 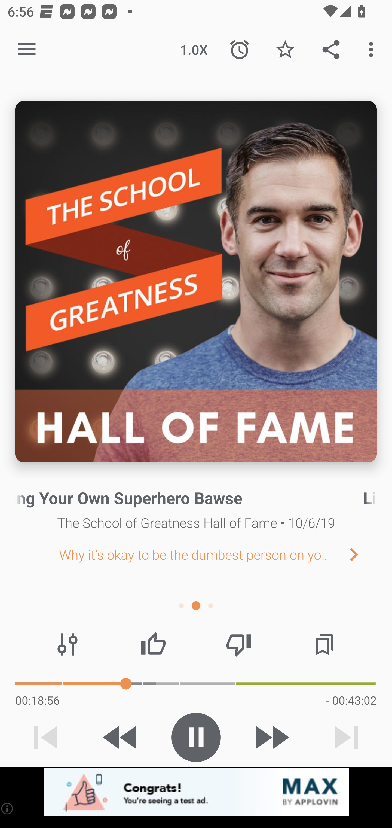 I want to click on Share, so click(x=331, y=50).